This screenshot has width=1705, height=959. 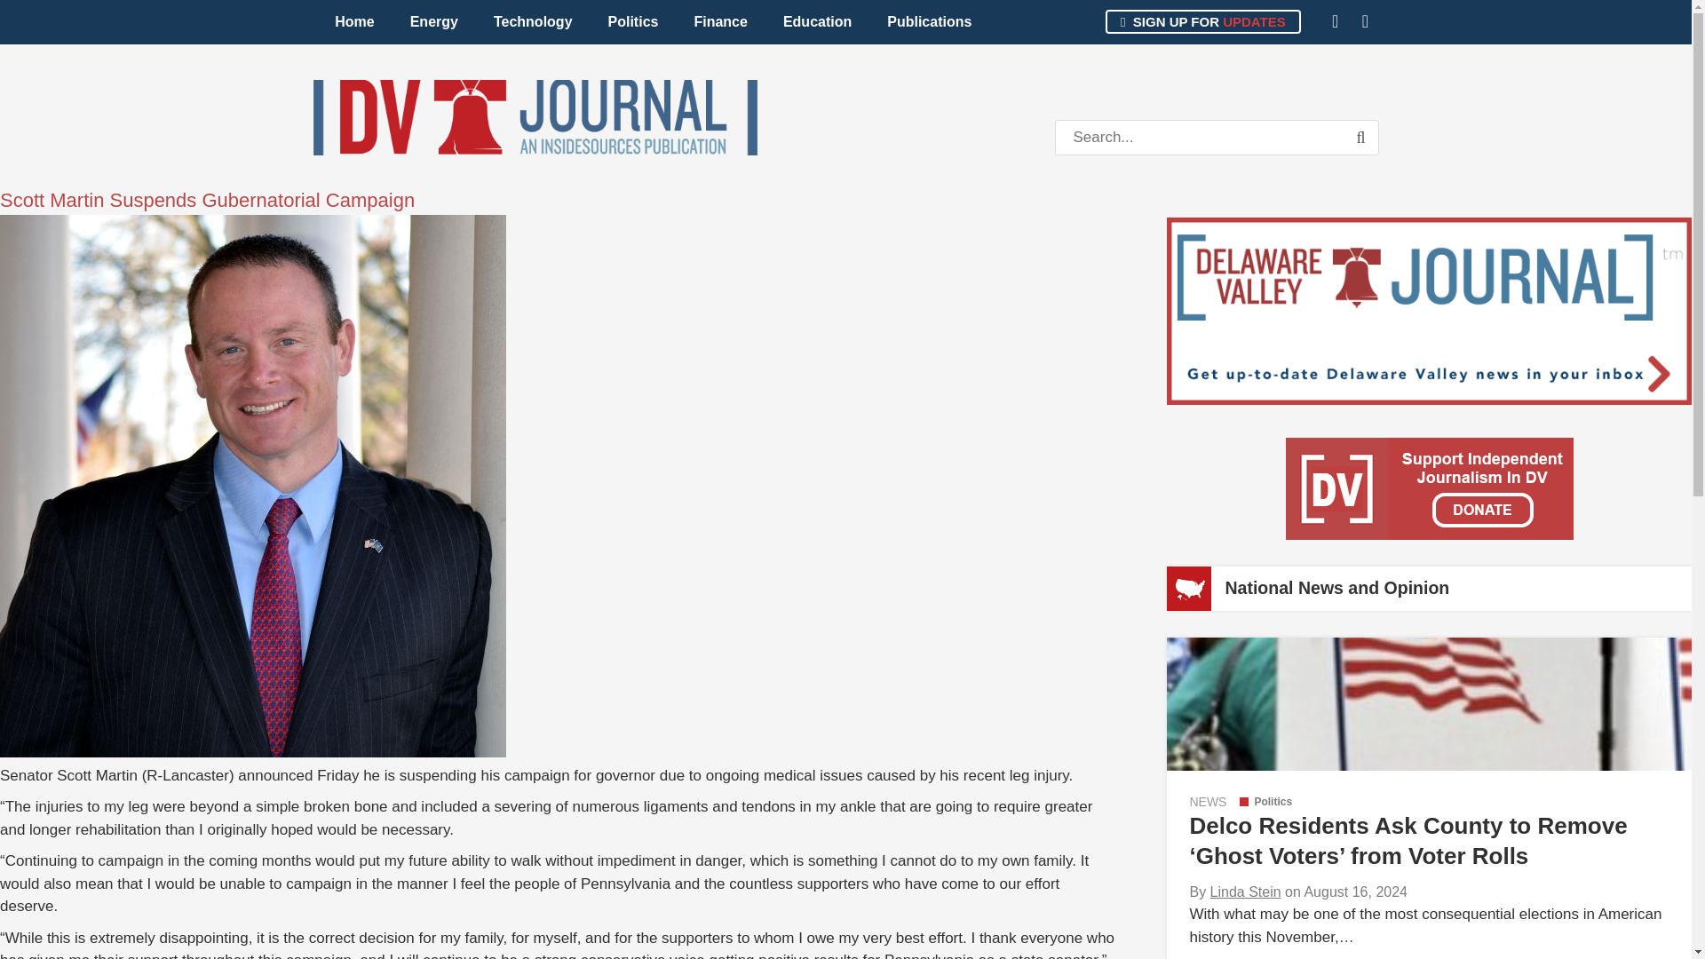 What do you see at coordinates (207, 199) in the screenshot?
I see `Scott Martin Suspends Gubernatorial Campaign` at bounding box center [207, 199].